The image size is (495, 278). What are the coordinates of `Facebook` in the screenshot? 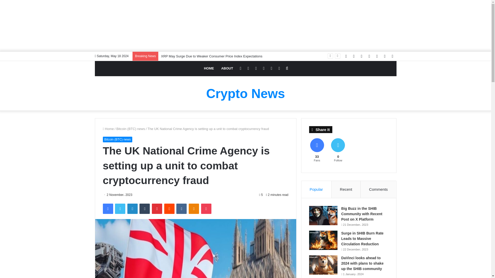 It's located at (108, 208).